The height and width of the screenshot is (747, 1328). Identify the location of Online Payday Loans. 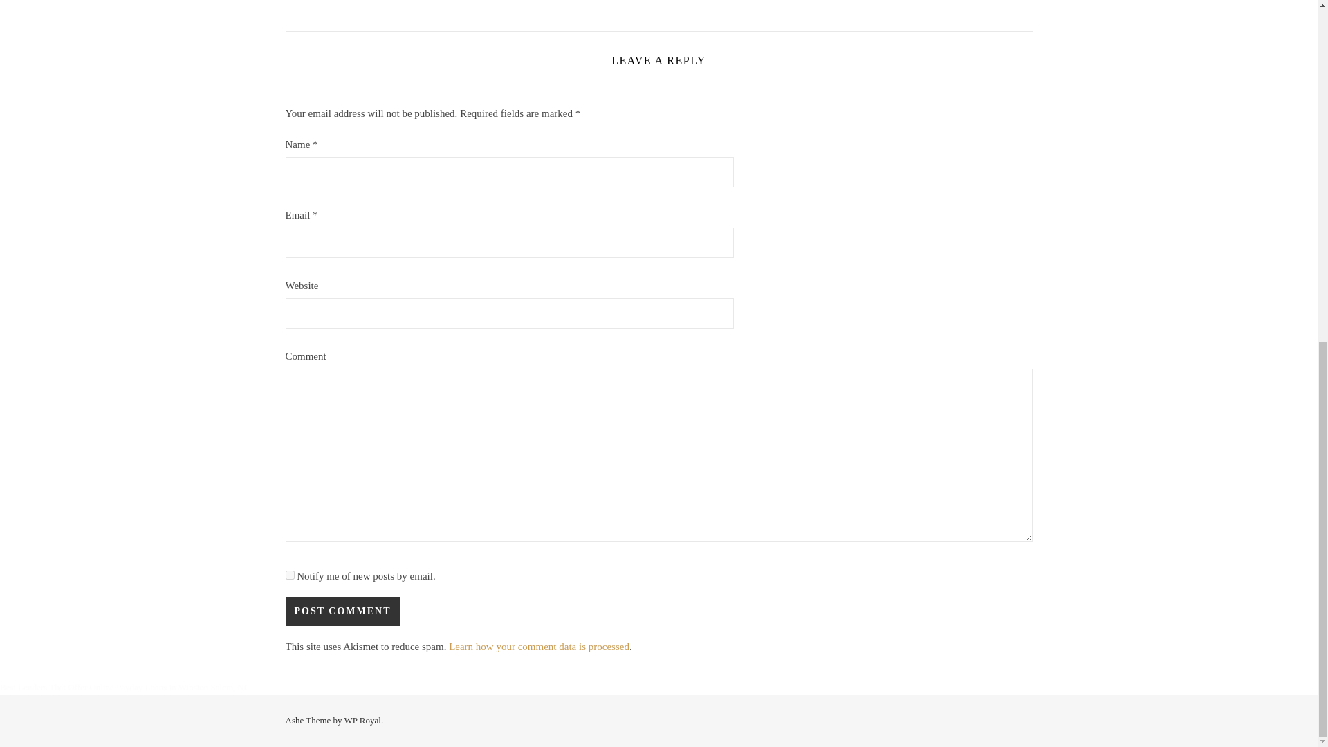
(127, 688).